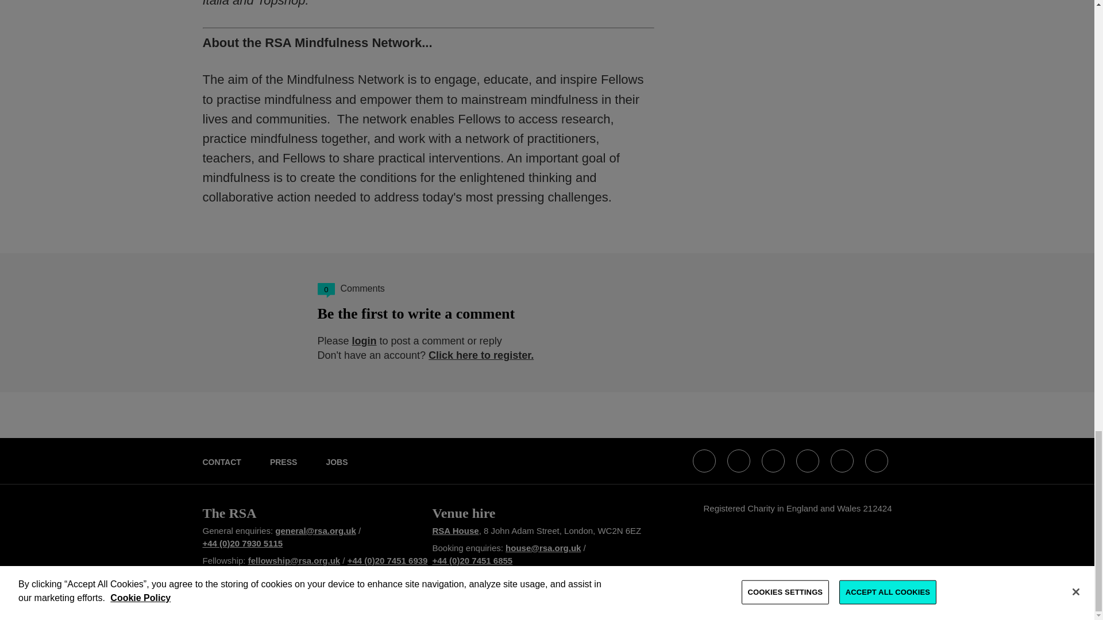 The image size is (1103, 620). I want to click on 0, so click(325, 290).